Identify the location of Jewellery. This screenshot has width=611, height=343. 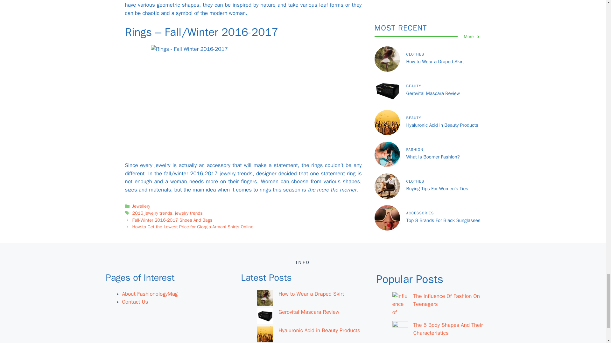
(141, 206).